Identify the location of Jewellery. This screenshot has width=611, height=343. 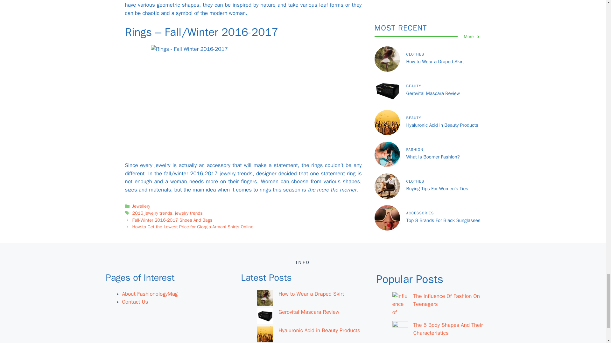
(141, 206).